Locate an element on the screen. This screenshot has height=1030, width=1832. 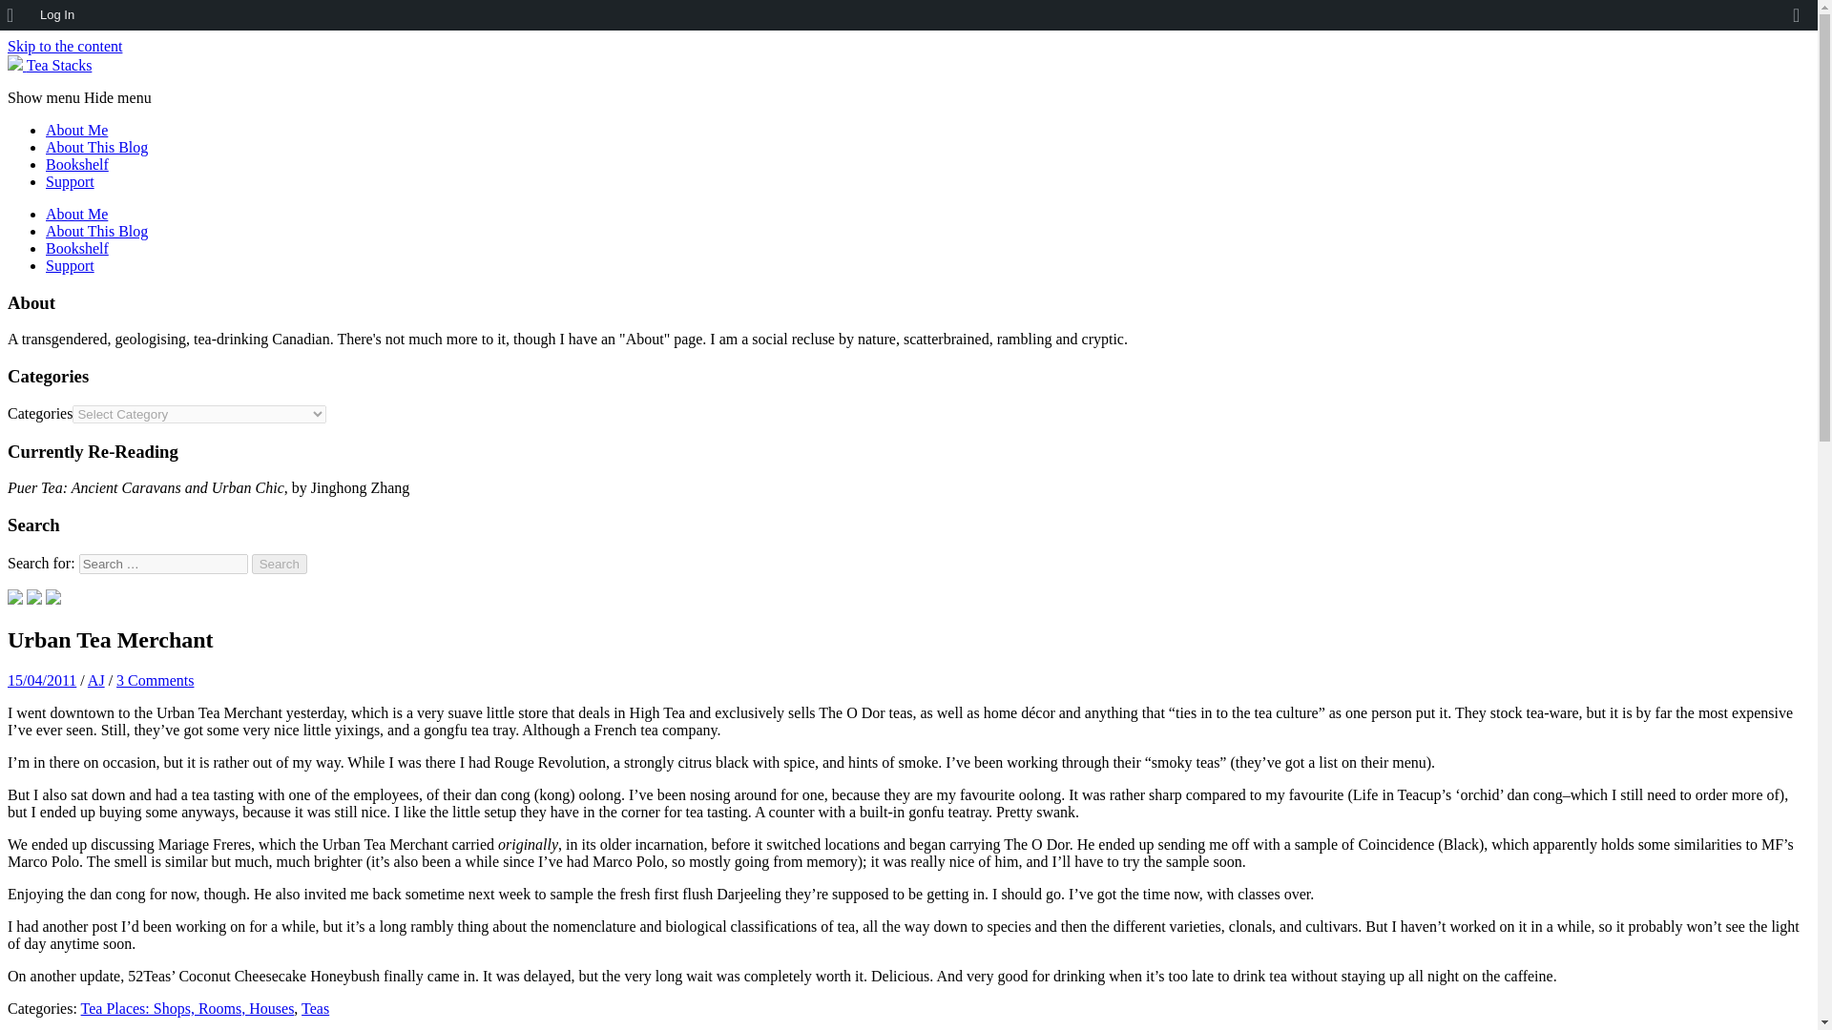
Support is located at coordinates (71, 265).